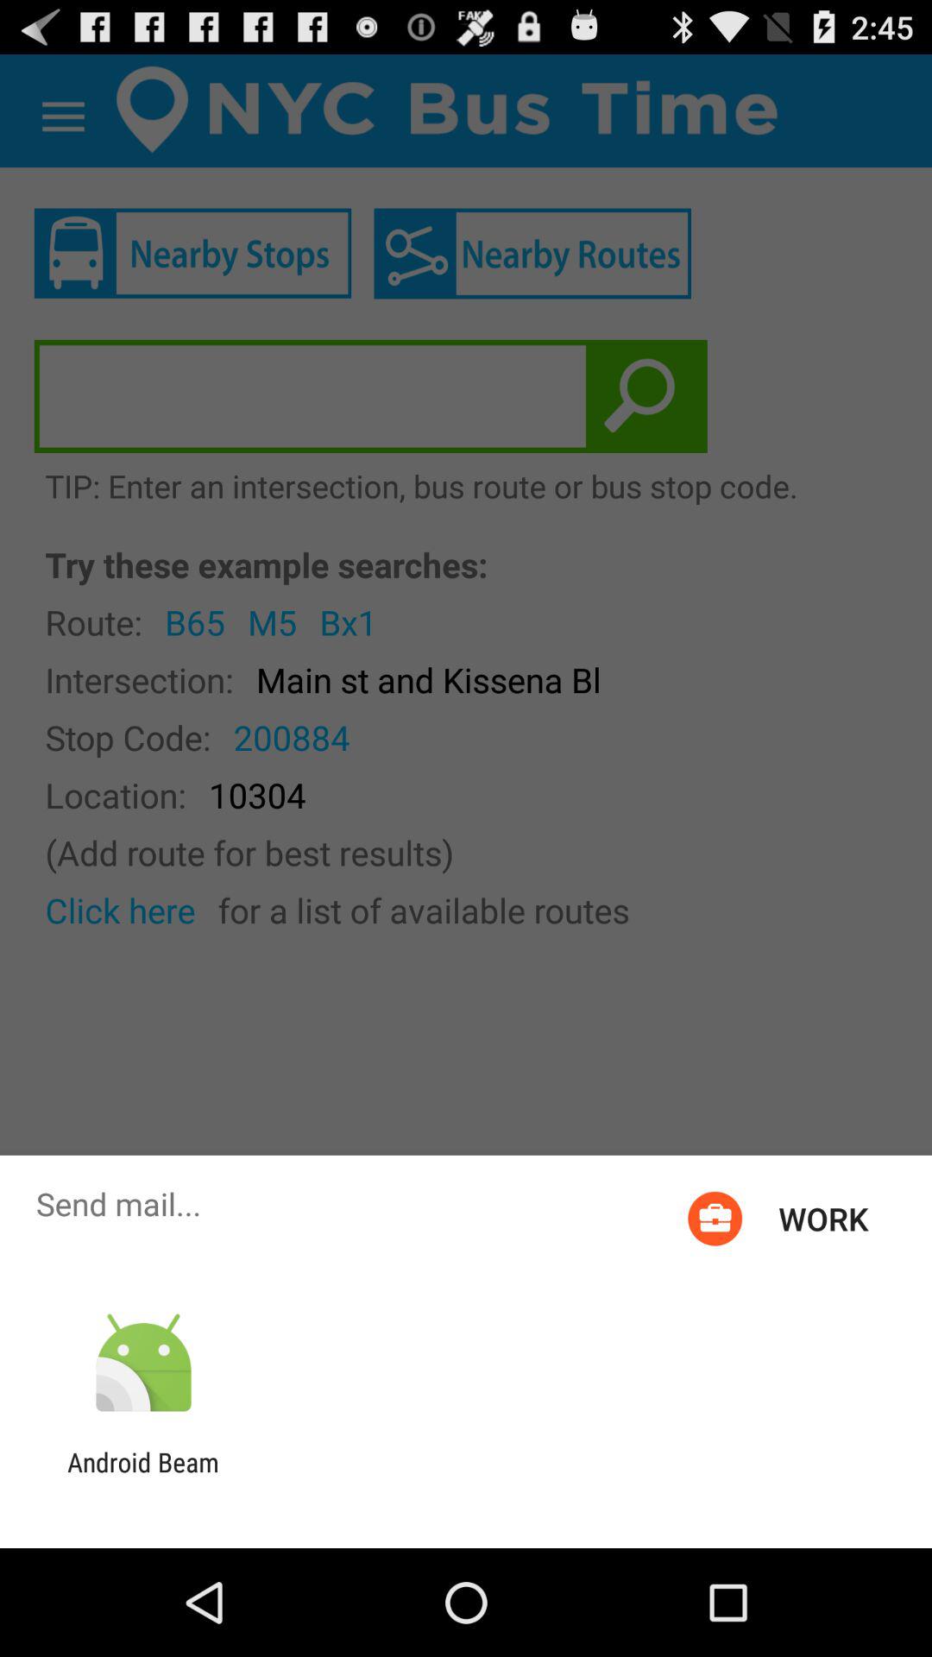 The width and height of the screenshot is (932, 1657). Describe the element at coordinates (143, 1477) in the screenshot. I see `jump to android beam app` at that location.